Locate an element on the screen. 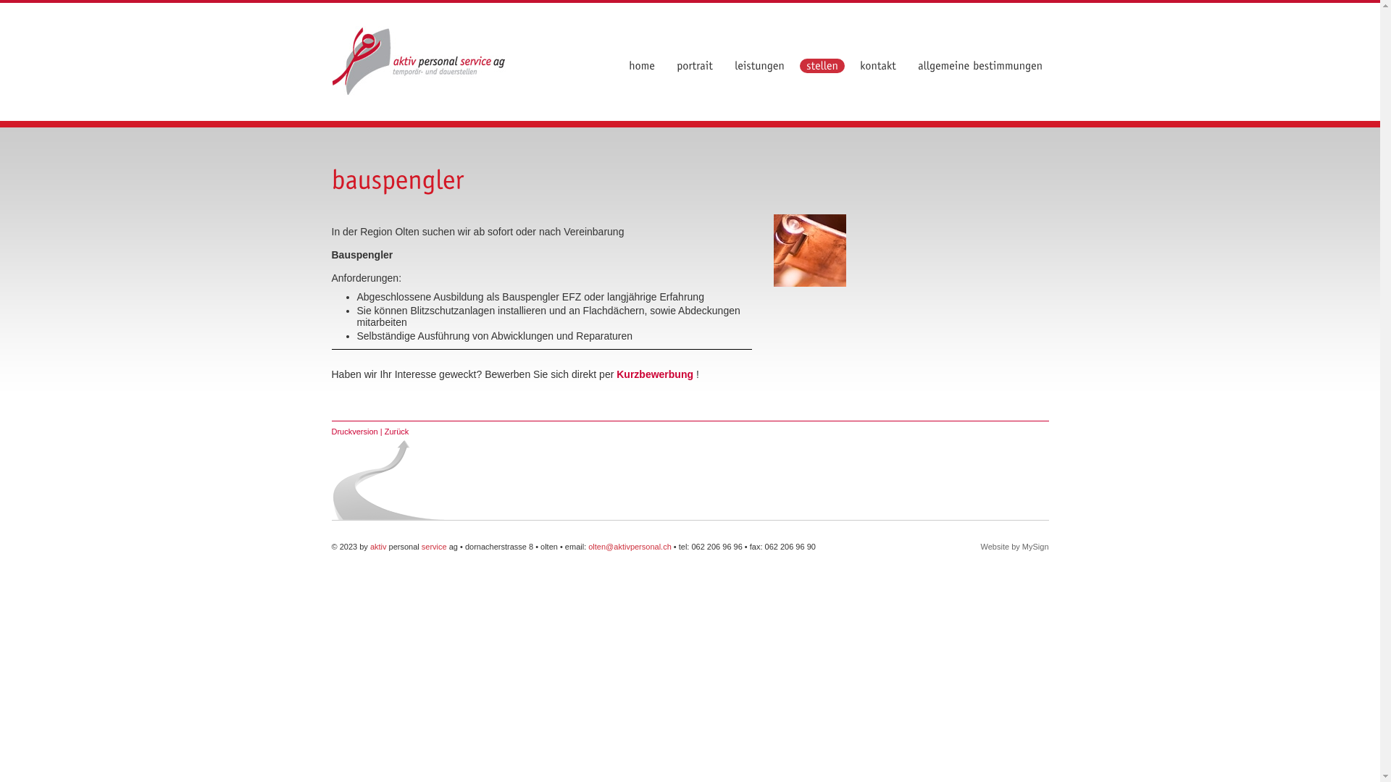 Image resolution: width=1391 pixels, height=782 pixels. Portrait is located at coordinates (694, 66).